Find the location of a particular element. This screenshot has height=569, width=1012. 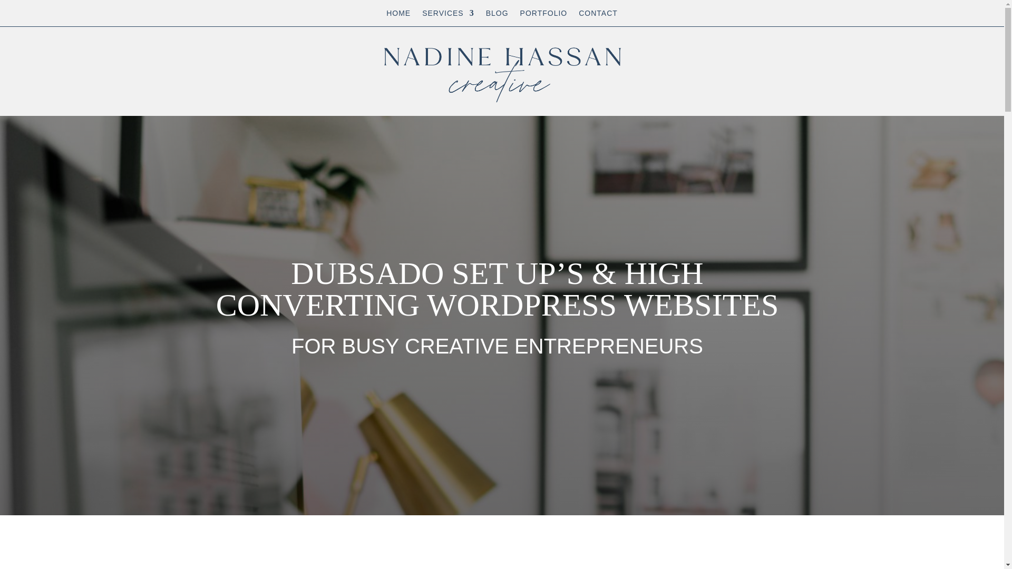

SERVICES is located at coordinates (448, 15).